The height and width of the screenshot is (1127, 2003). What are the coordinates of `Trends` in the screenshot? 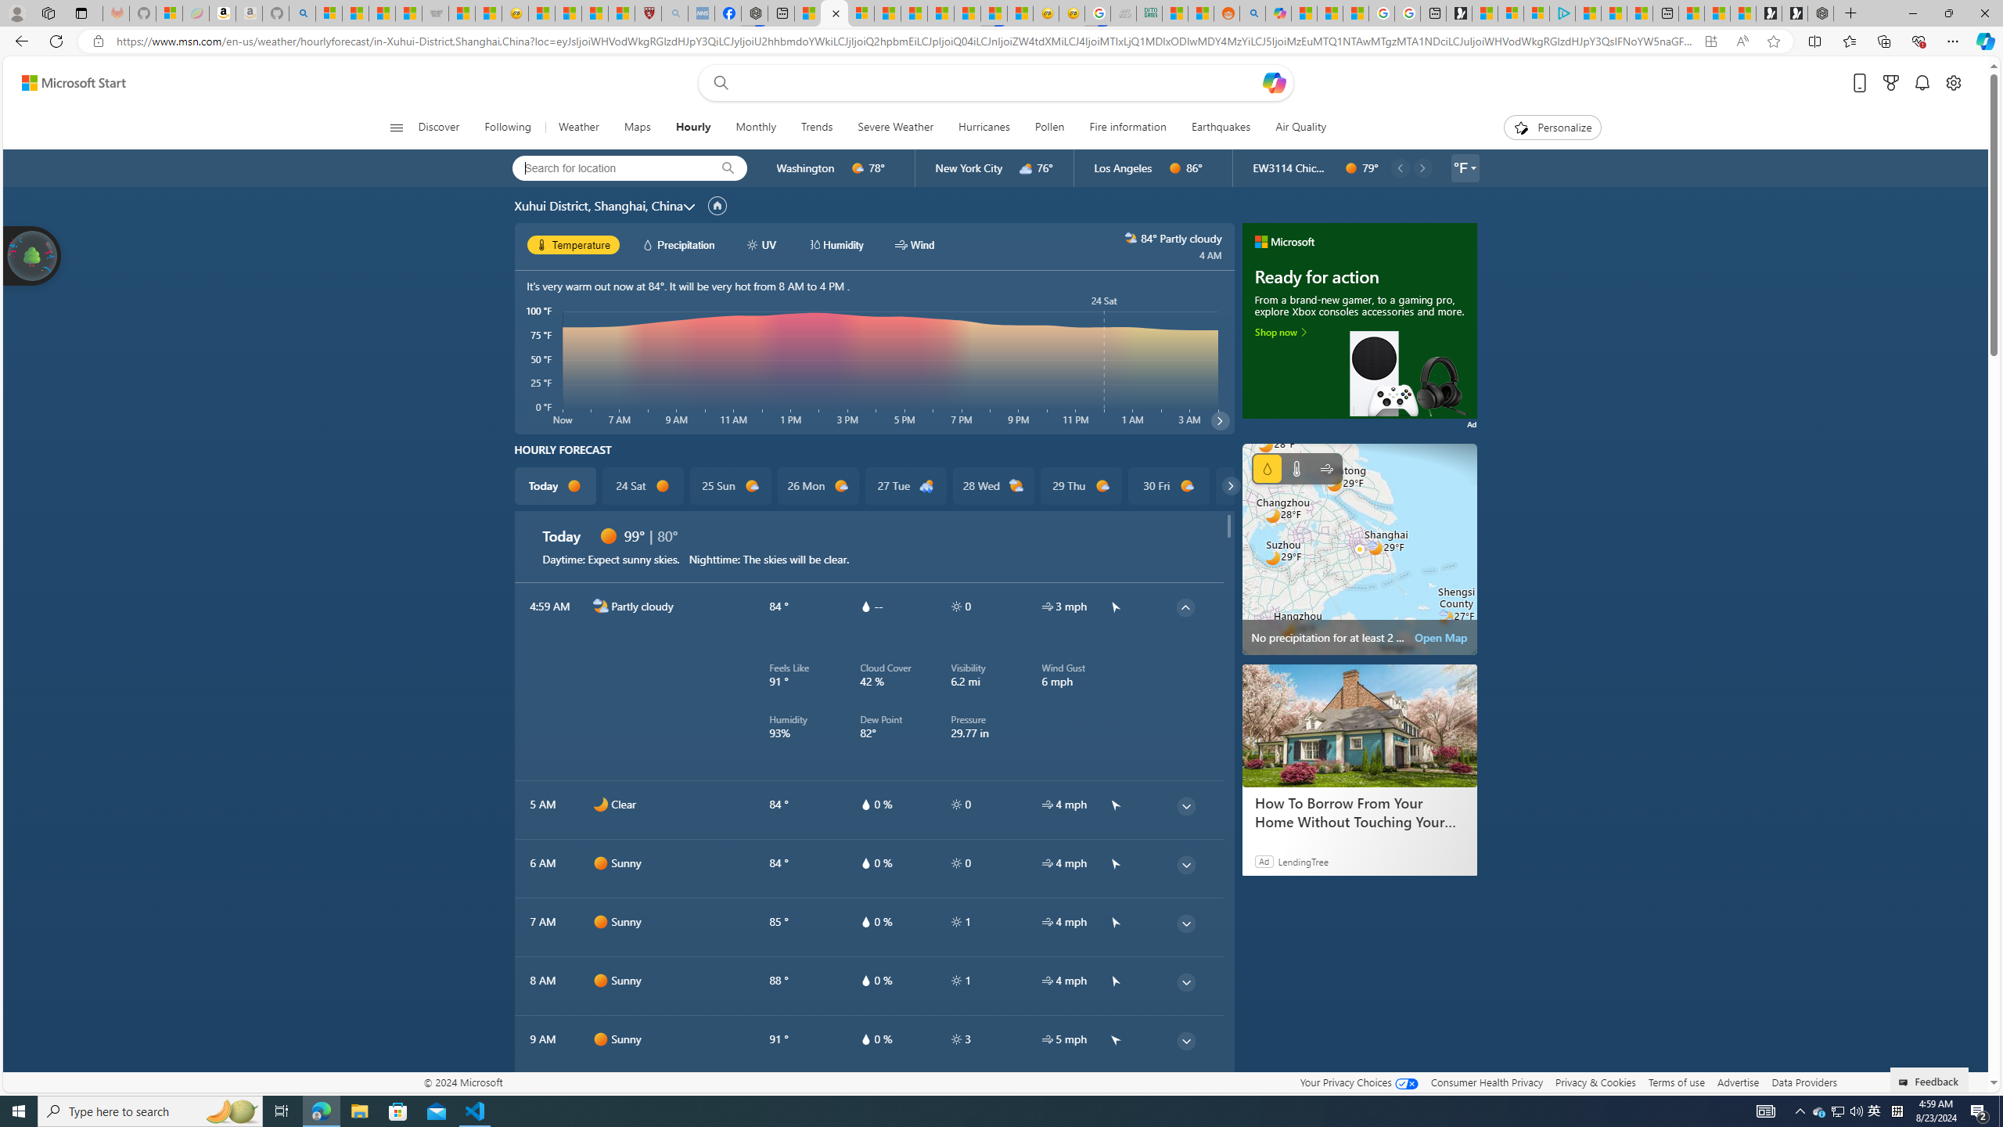 It's located at (817, 128).